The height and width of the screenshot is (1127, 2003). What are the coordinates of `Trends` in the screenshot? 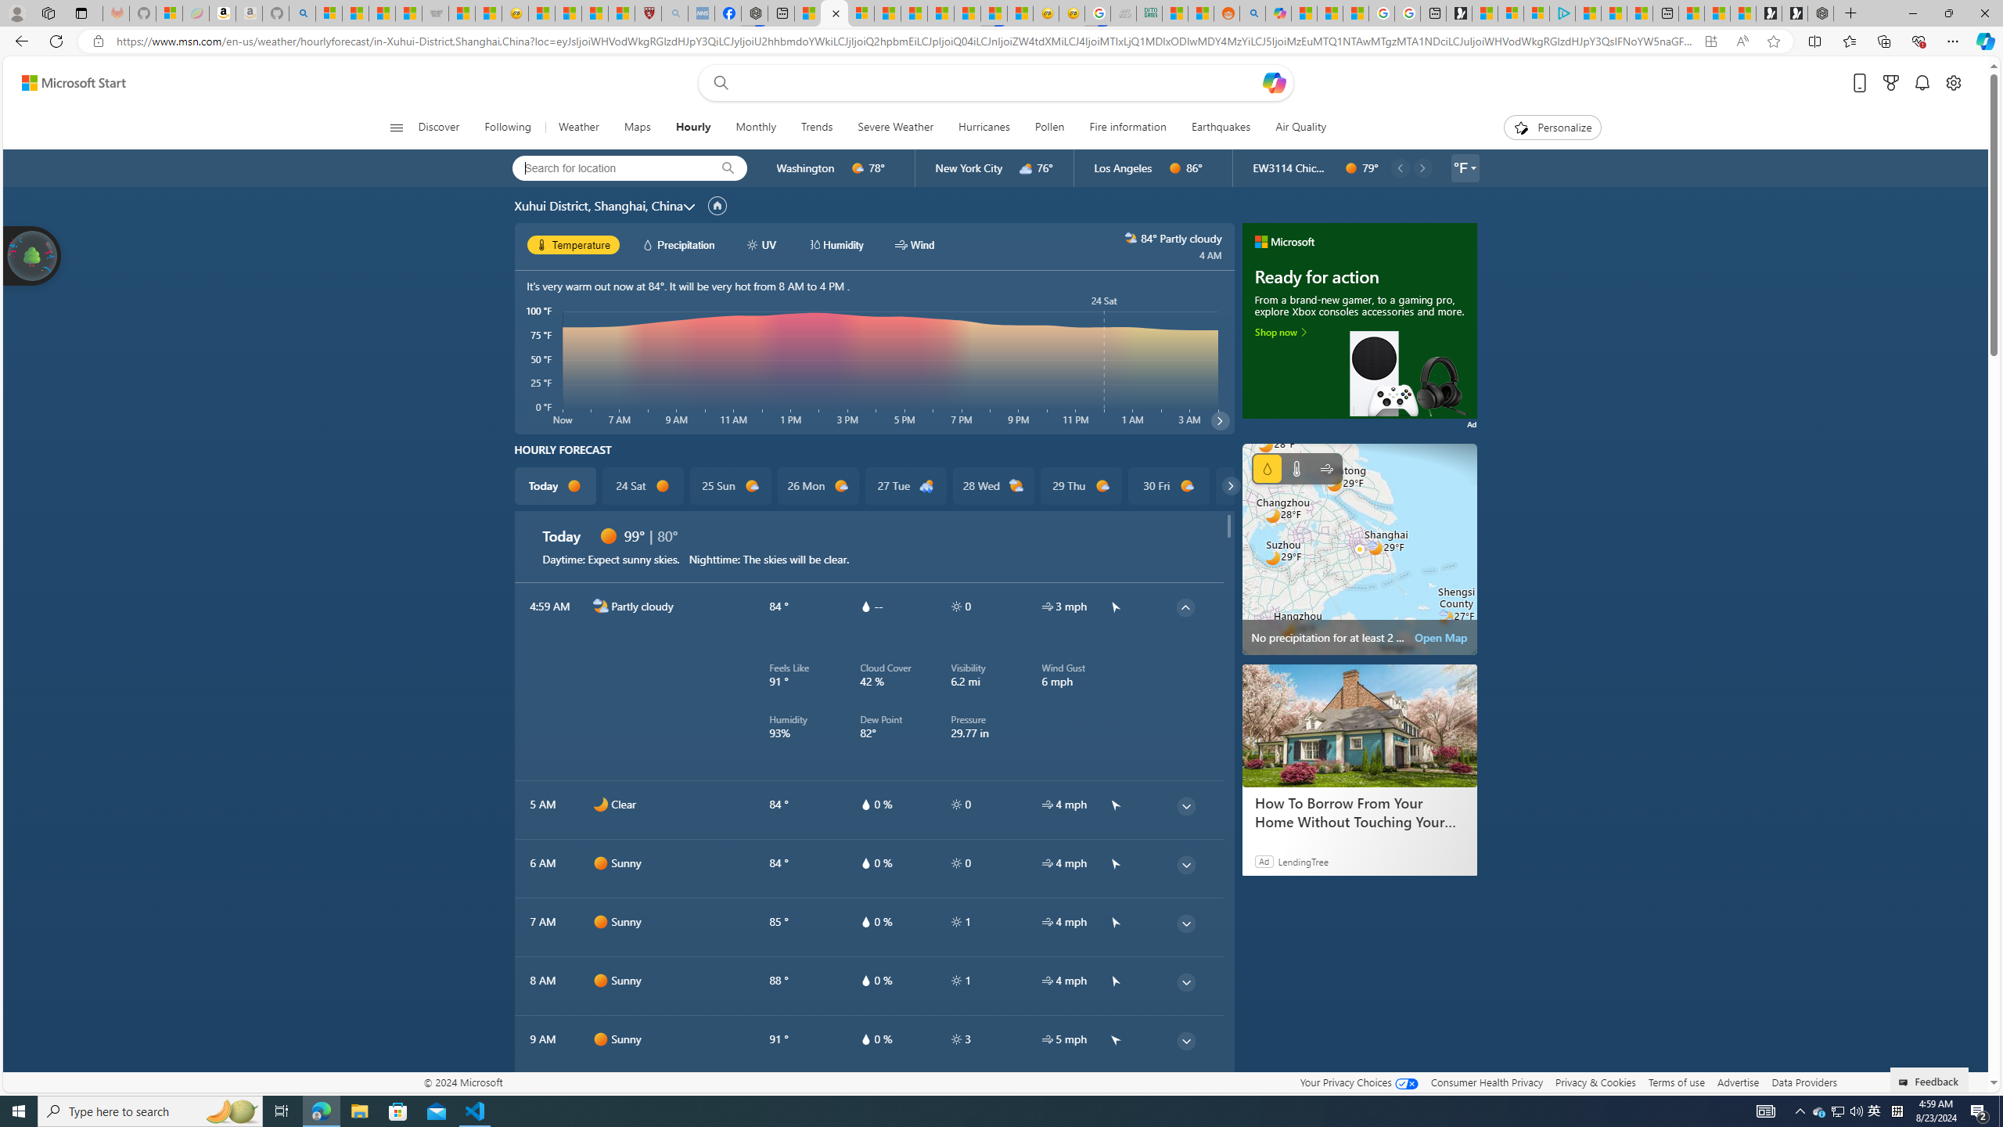 It's located at (817, 128).